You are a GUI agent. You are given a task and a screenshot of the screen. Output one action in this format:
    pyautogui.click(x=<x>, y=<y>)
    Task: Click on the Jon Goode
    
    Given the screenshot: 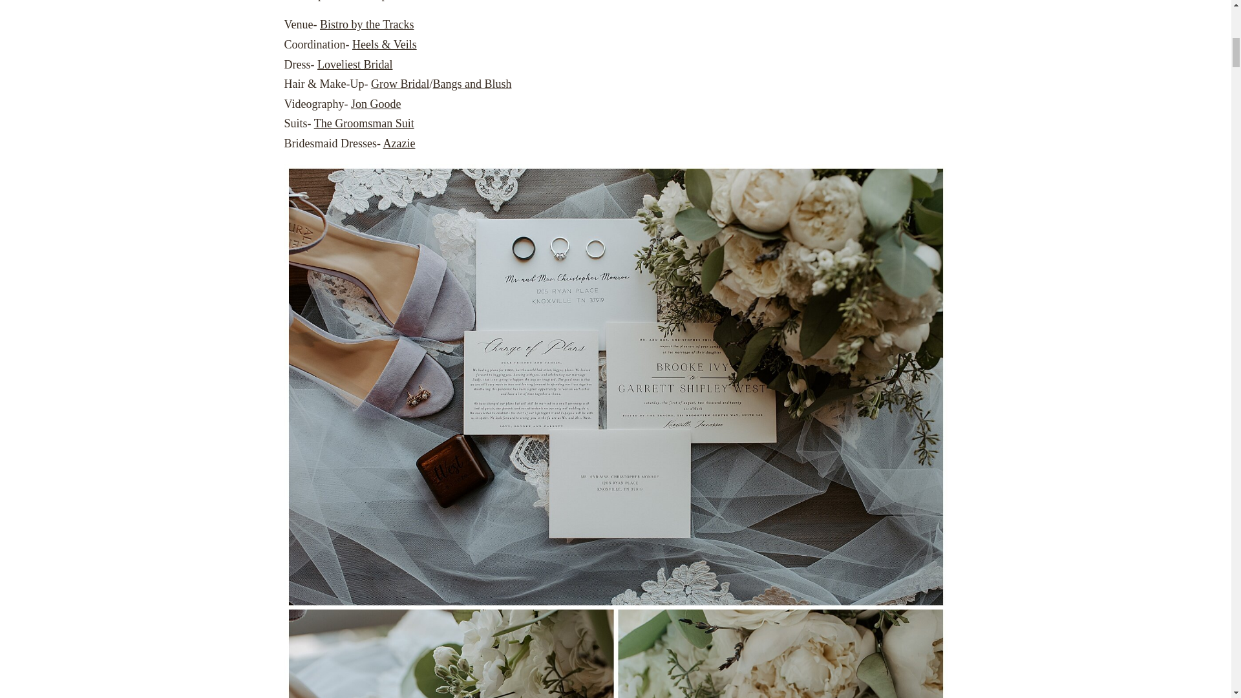 What is the action you would take?
    pyautogui.click(x=376, y=103)
    